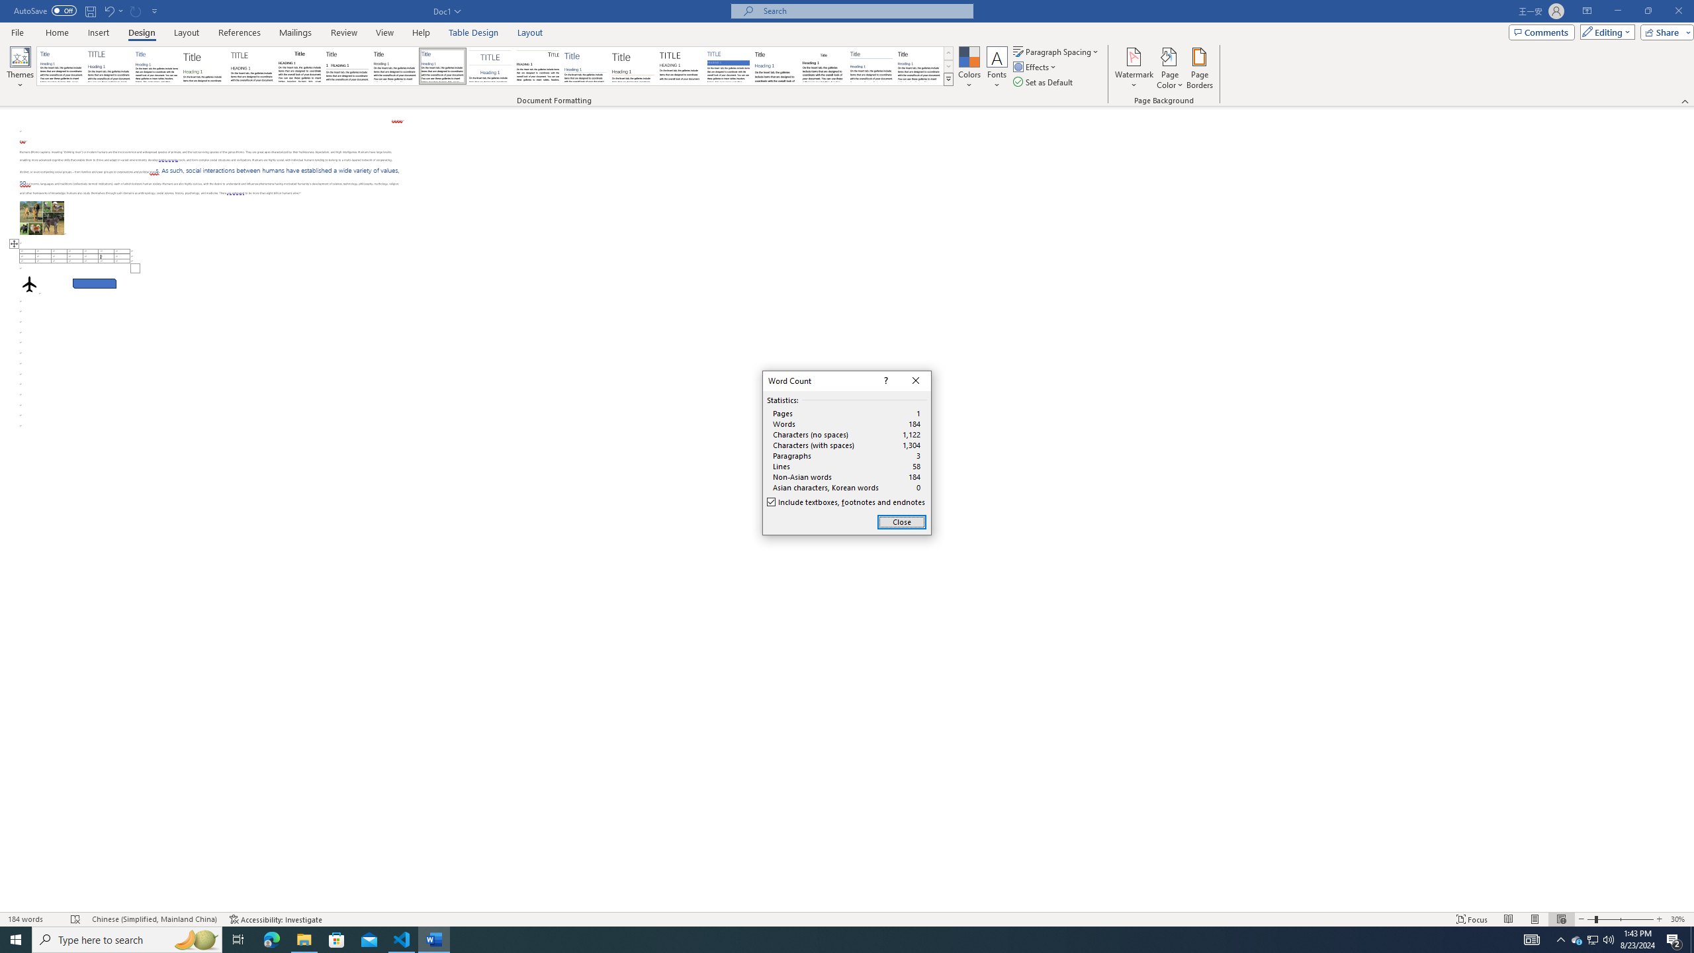 The width and height of the screenshot is (1694, 953). What do you see at coordinates (240, 32) in the screenshot?
I see `References` at bounding box center [240, 32].